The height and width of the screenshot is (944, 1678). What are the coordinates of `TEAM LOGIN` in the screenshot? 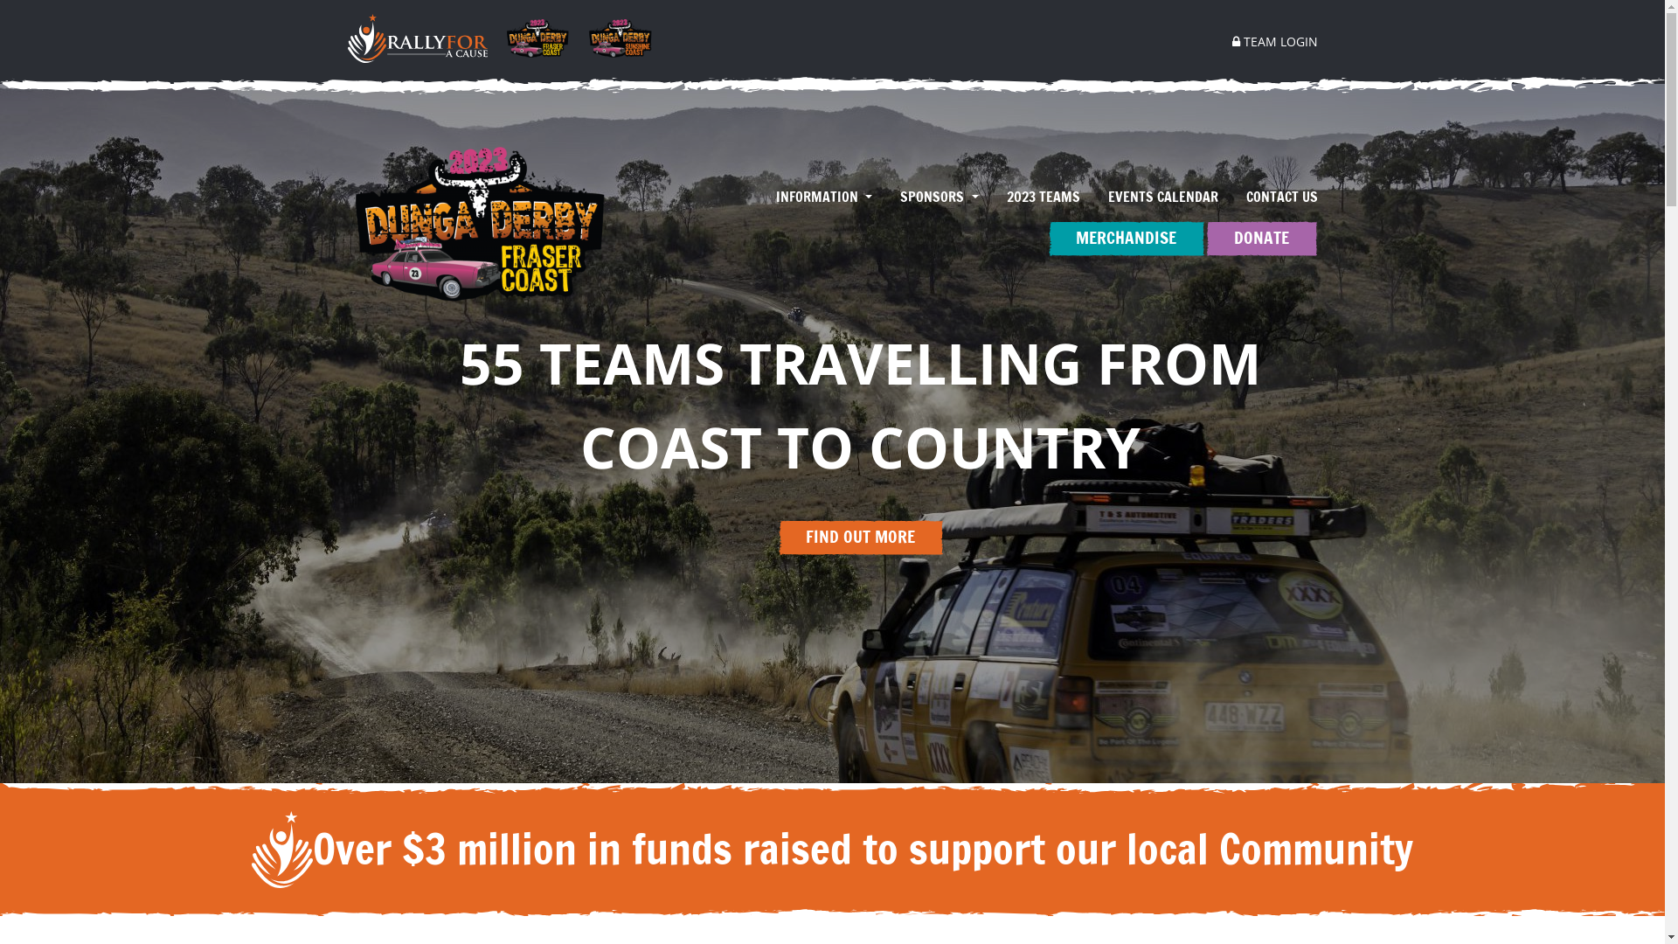 It's located at (1268, 42).